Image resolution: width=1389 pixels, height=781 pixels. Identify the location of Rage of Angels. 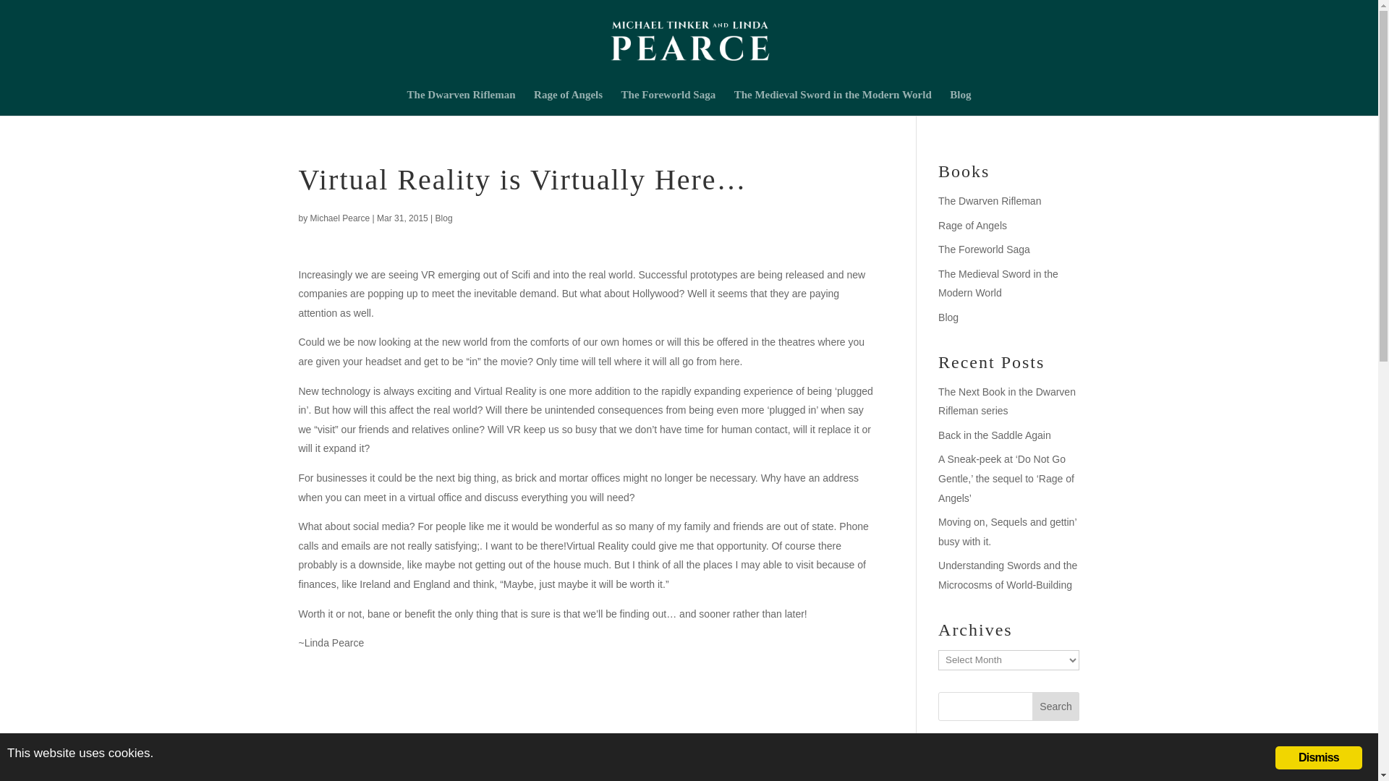
(568, 103).